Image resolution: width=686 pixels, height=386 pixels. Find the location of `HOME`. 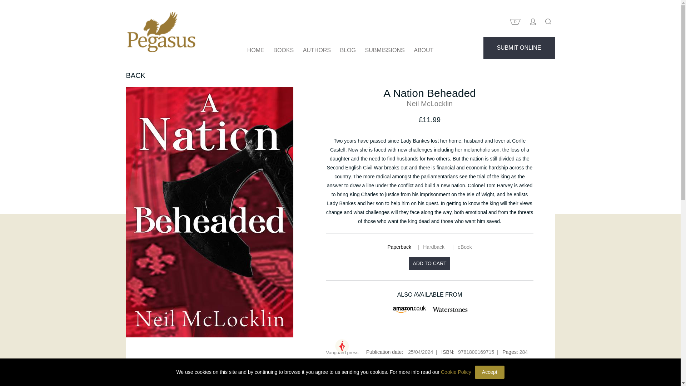

HOME is located at coordinates (256, 50).